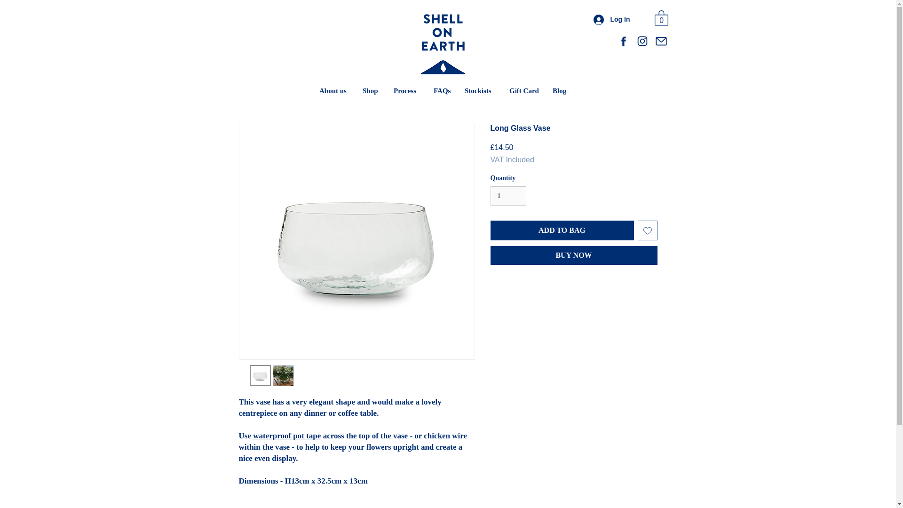 The image size is (903, 508). I want to click on waterproof pot tape, so click(286, 436).